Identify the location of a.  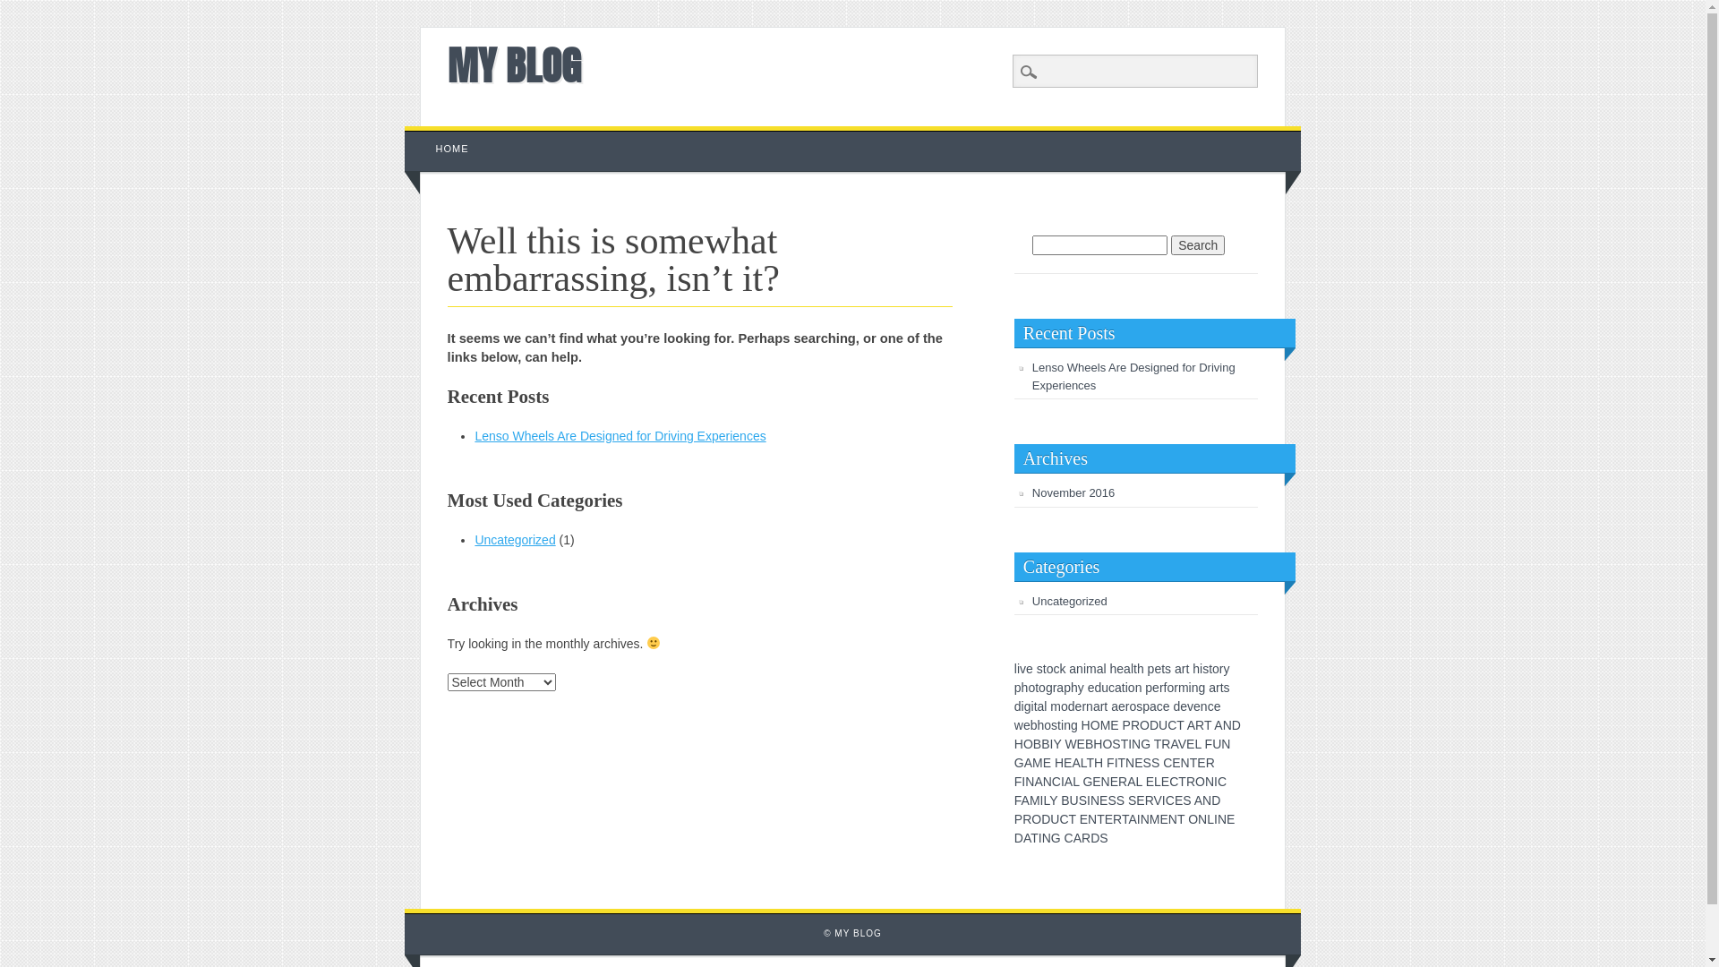
(1178, 669).